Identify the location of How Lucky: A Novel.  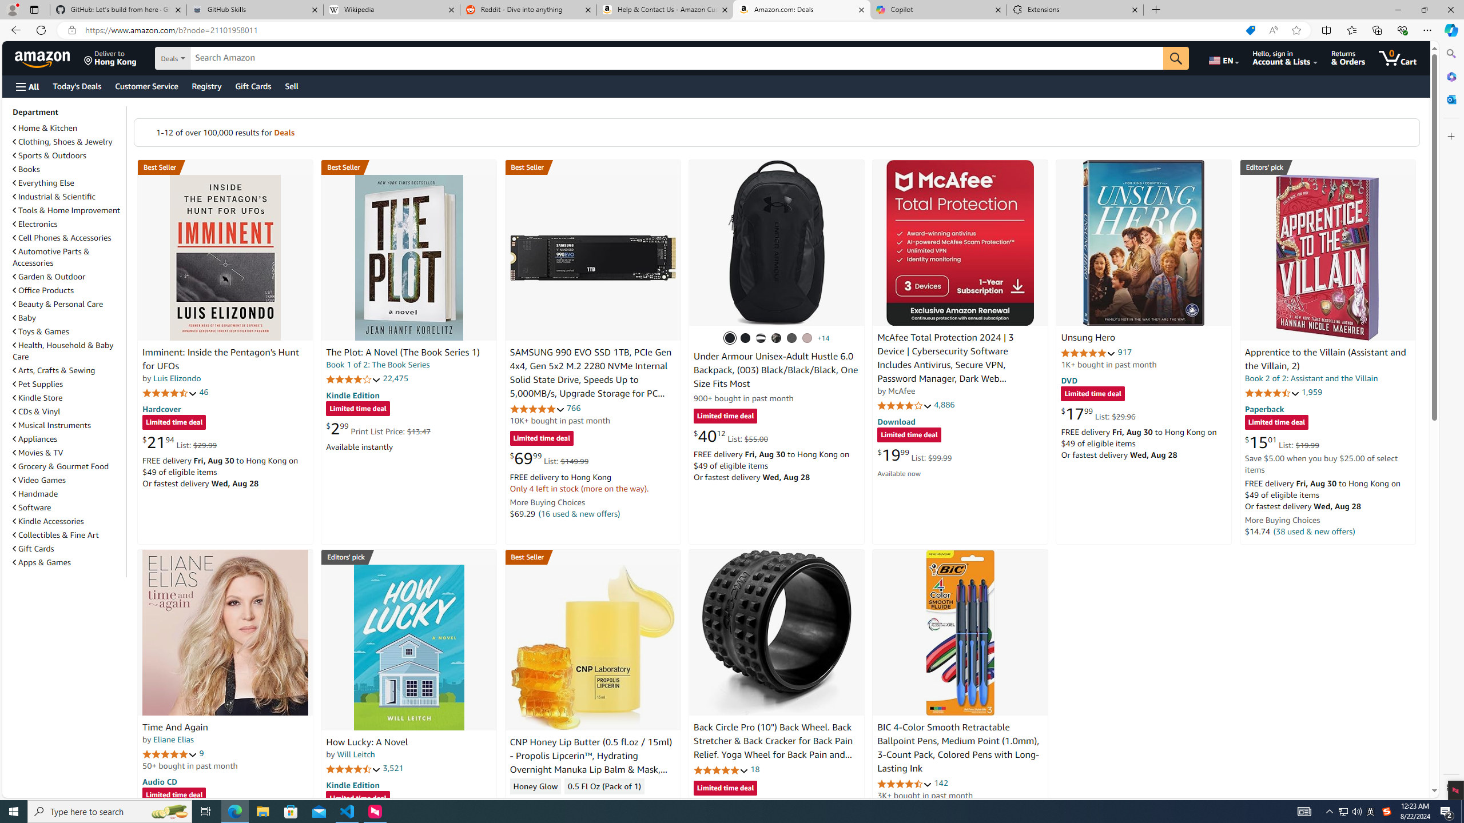
(408, 647).